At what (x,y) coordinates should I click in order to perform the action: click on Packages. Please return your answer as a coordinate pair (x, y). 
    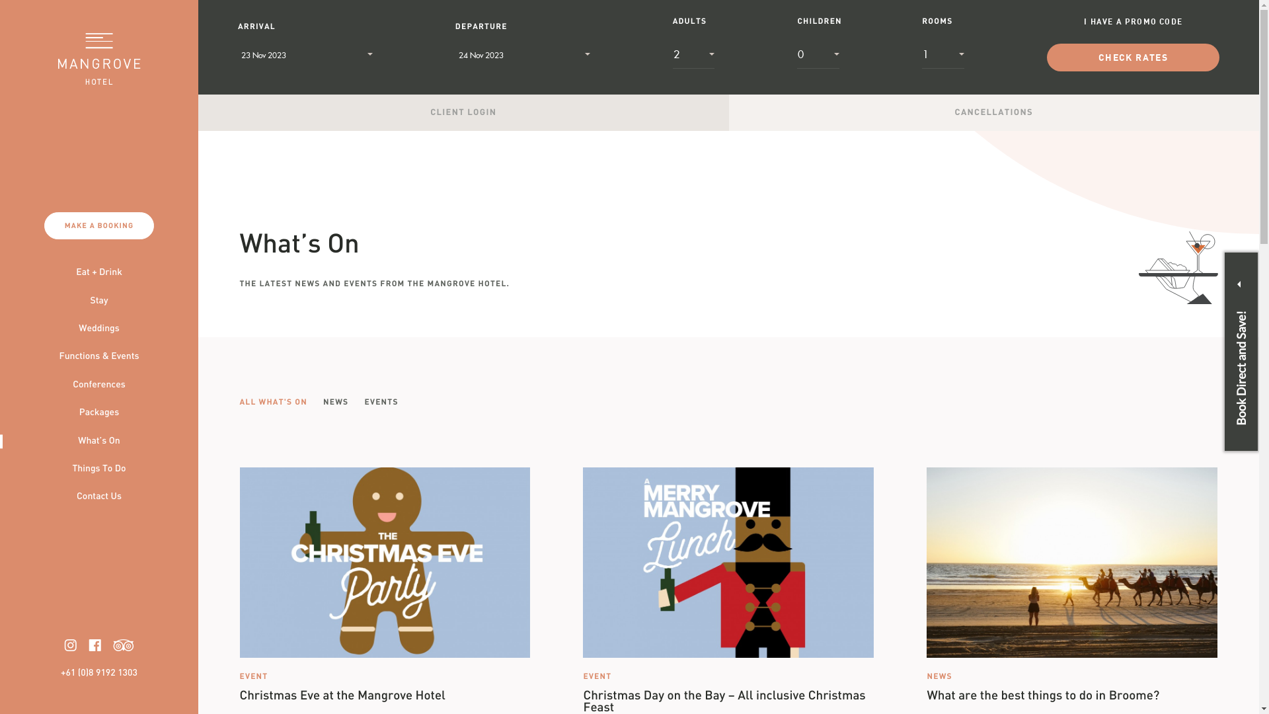
    Looking at the image, I should click on (99, 413).